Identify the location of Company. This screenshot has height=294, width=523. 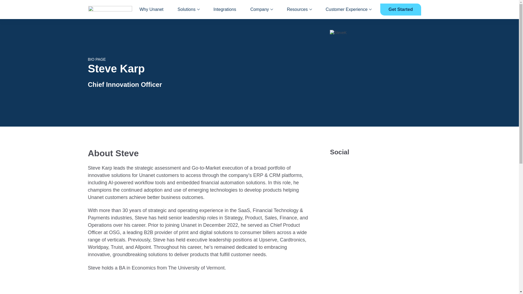
(261, 10).